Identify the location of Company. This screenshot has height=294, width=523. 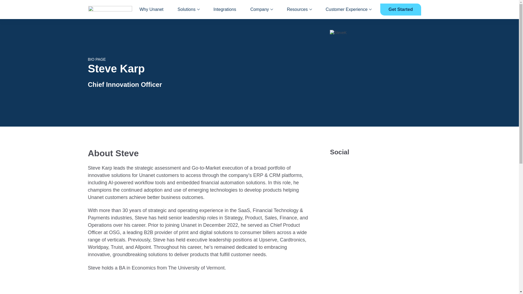
(261, 10).